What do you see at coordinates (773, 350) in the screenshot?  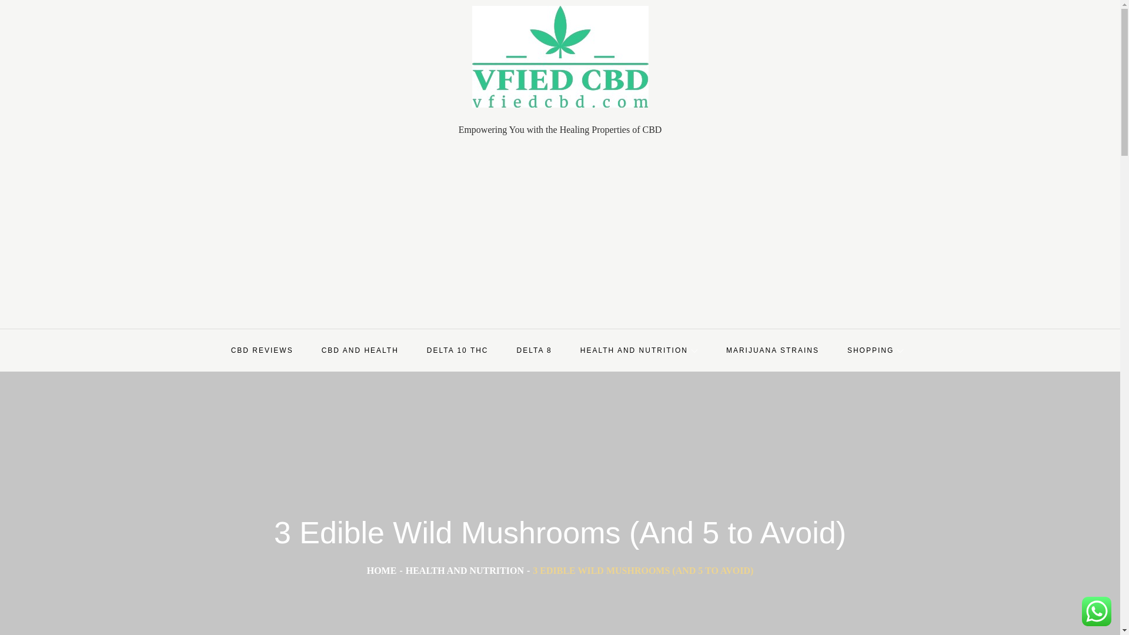 I see `MARIJUANA STRAINS` at bounding box center [773, 350].